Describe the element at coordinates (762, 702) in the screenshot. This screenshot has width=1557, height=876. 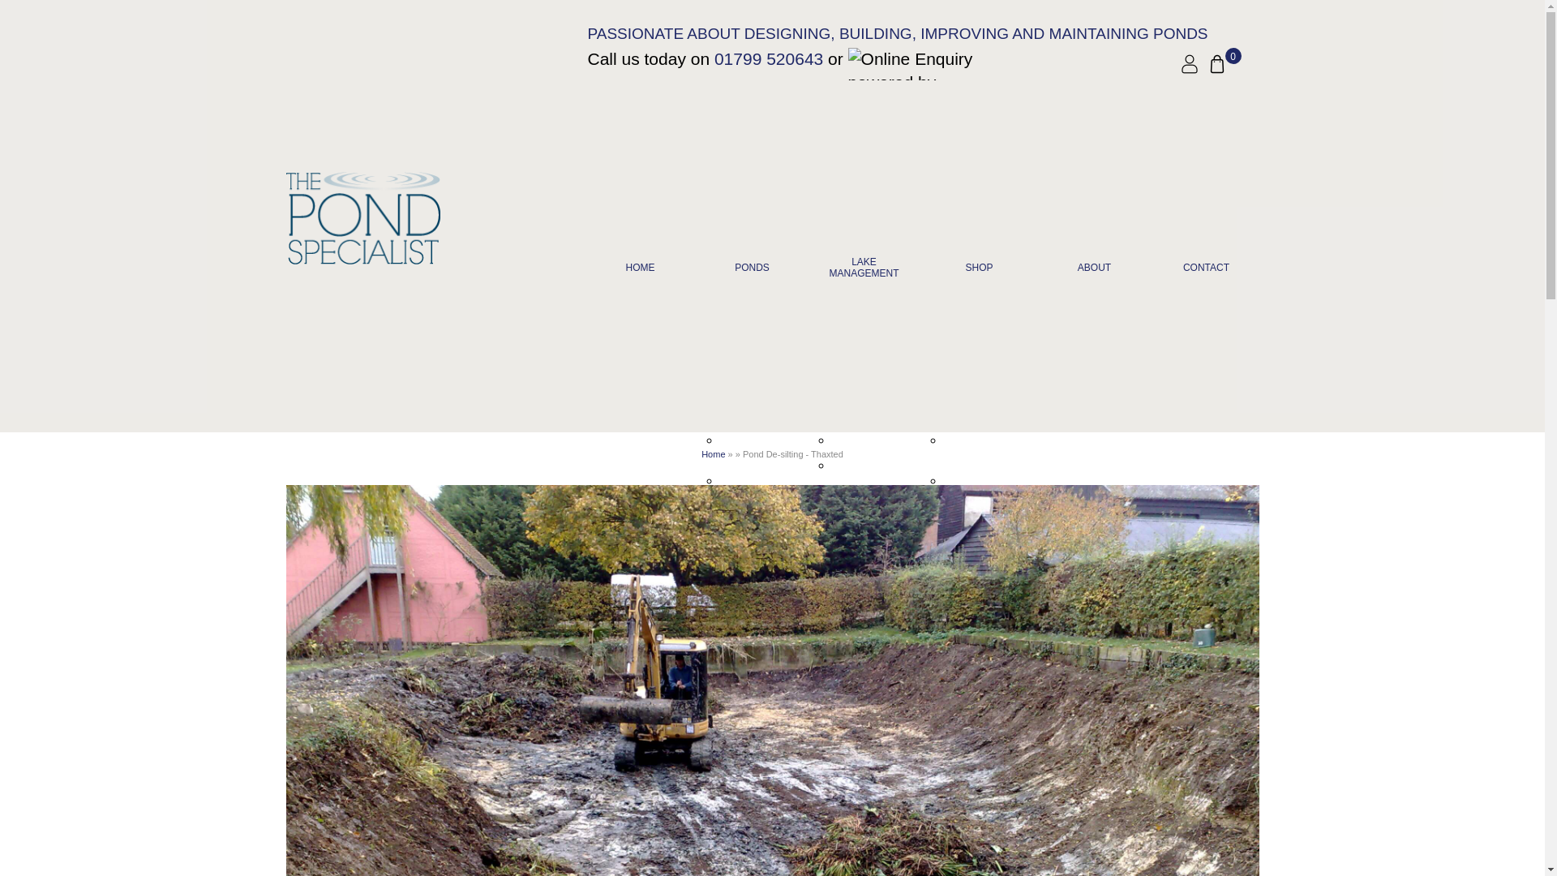
I see `WATER FEATURES` at that location.